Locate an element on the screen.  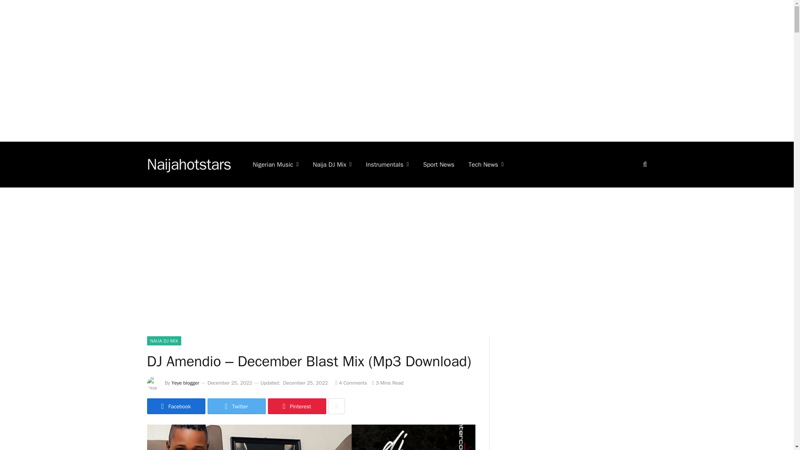
Tech News is located at coordinates (486, 165).